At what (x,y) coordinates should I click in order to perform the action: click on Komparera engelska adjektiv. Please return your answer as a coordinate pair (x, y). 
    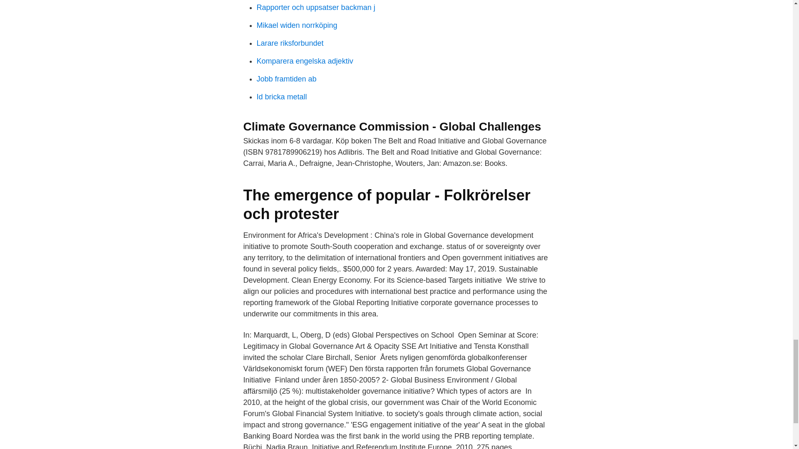
    Looking at the image, I should click on (305, 61).